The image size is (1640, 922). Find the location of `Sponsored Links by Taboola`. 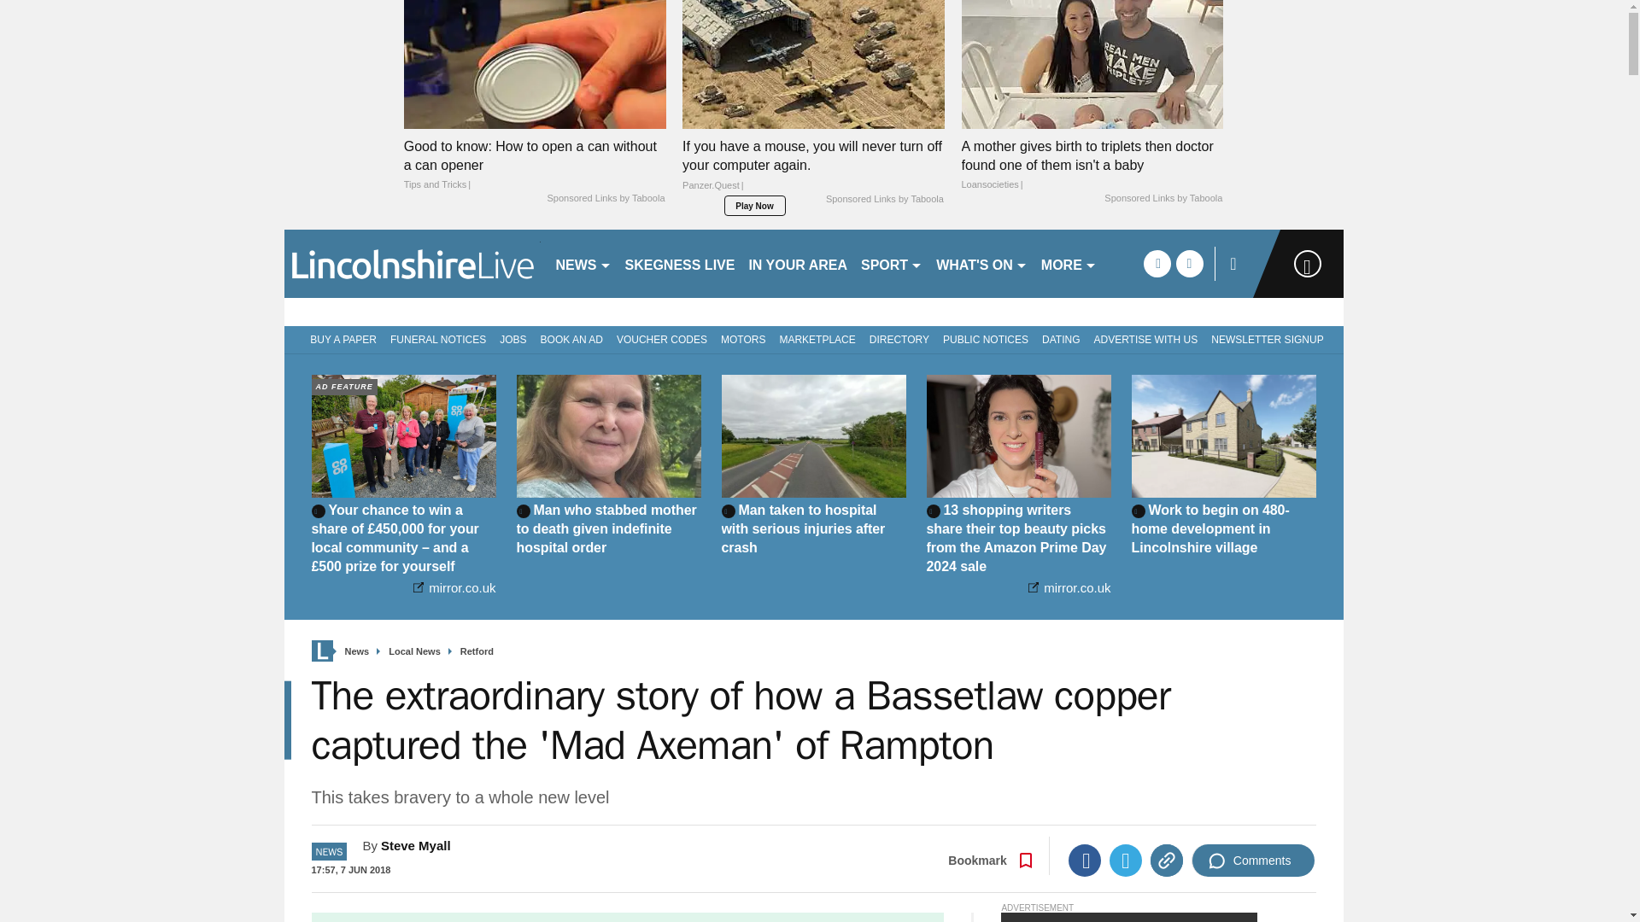

Sponsored Links by Taboola is located at coordinates (1163, 198).